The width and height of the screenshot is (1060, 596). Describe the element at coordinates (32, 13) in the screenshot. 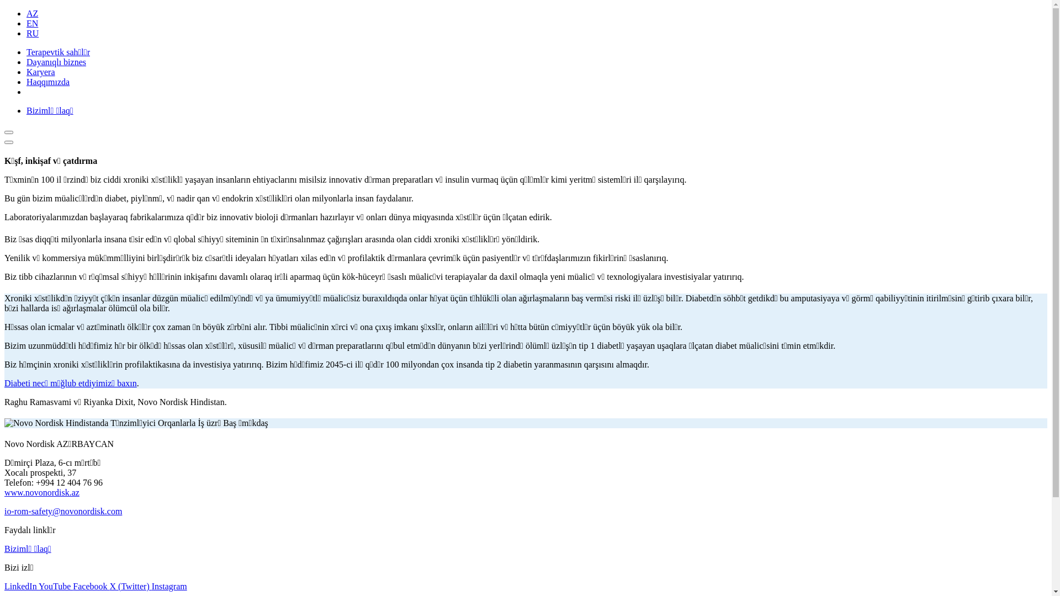

I see `AZ` at that location.